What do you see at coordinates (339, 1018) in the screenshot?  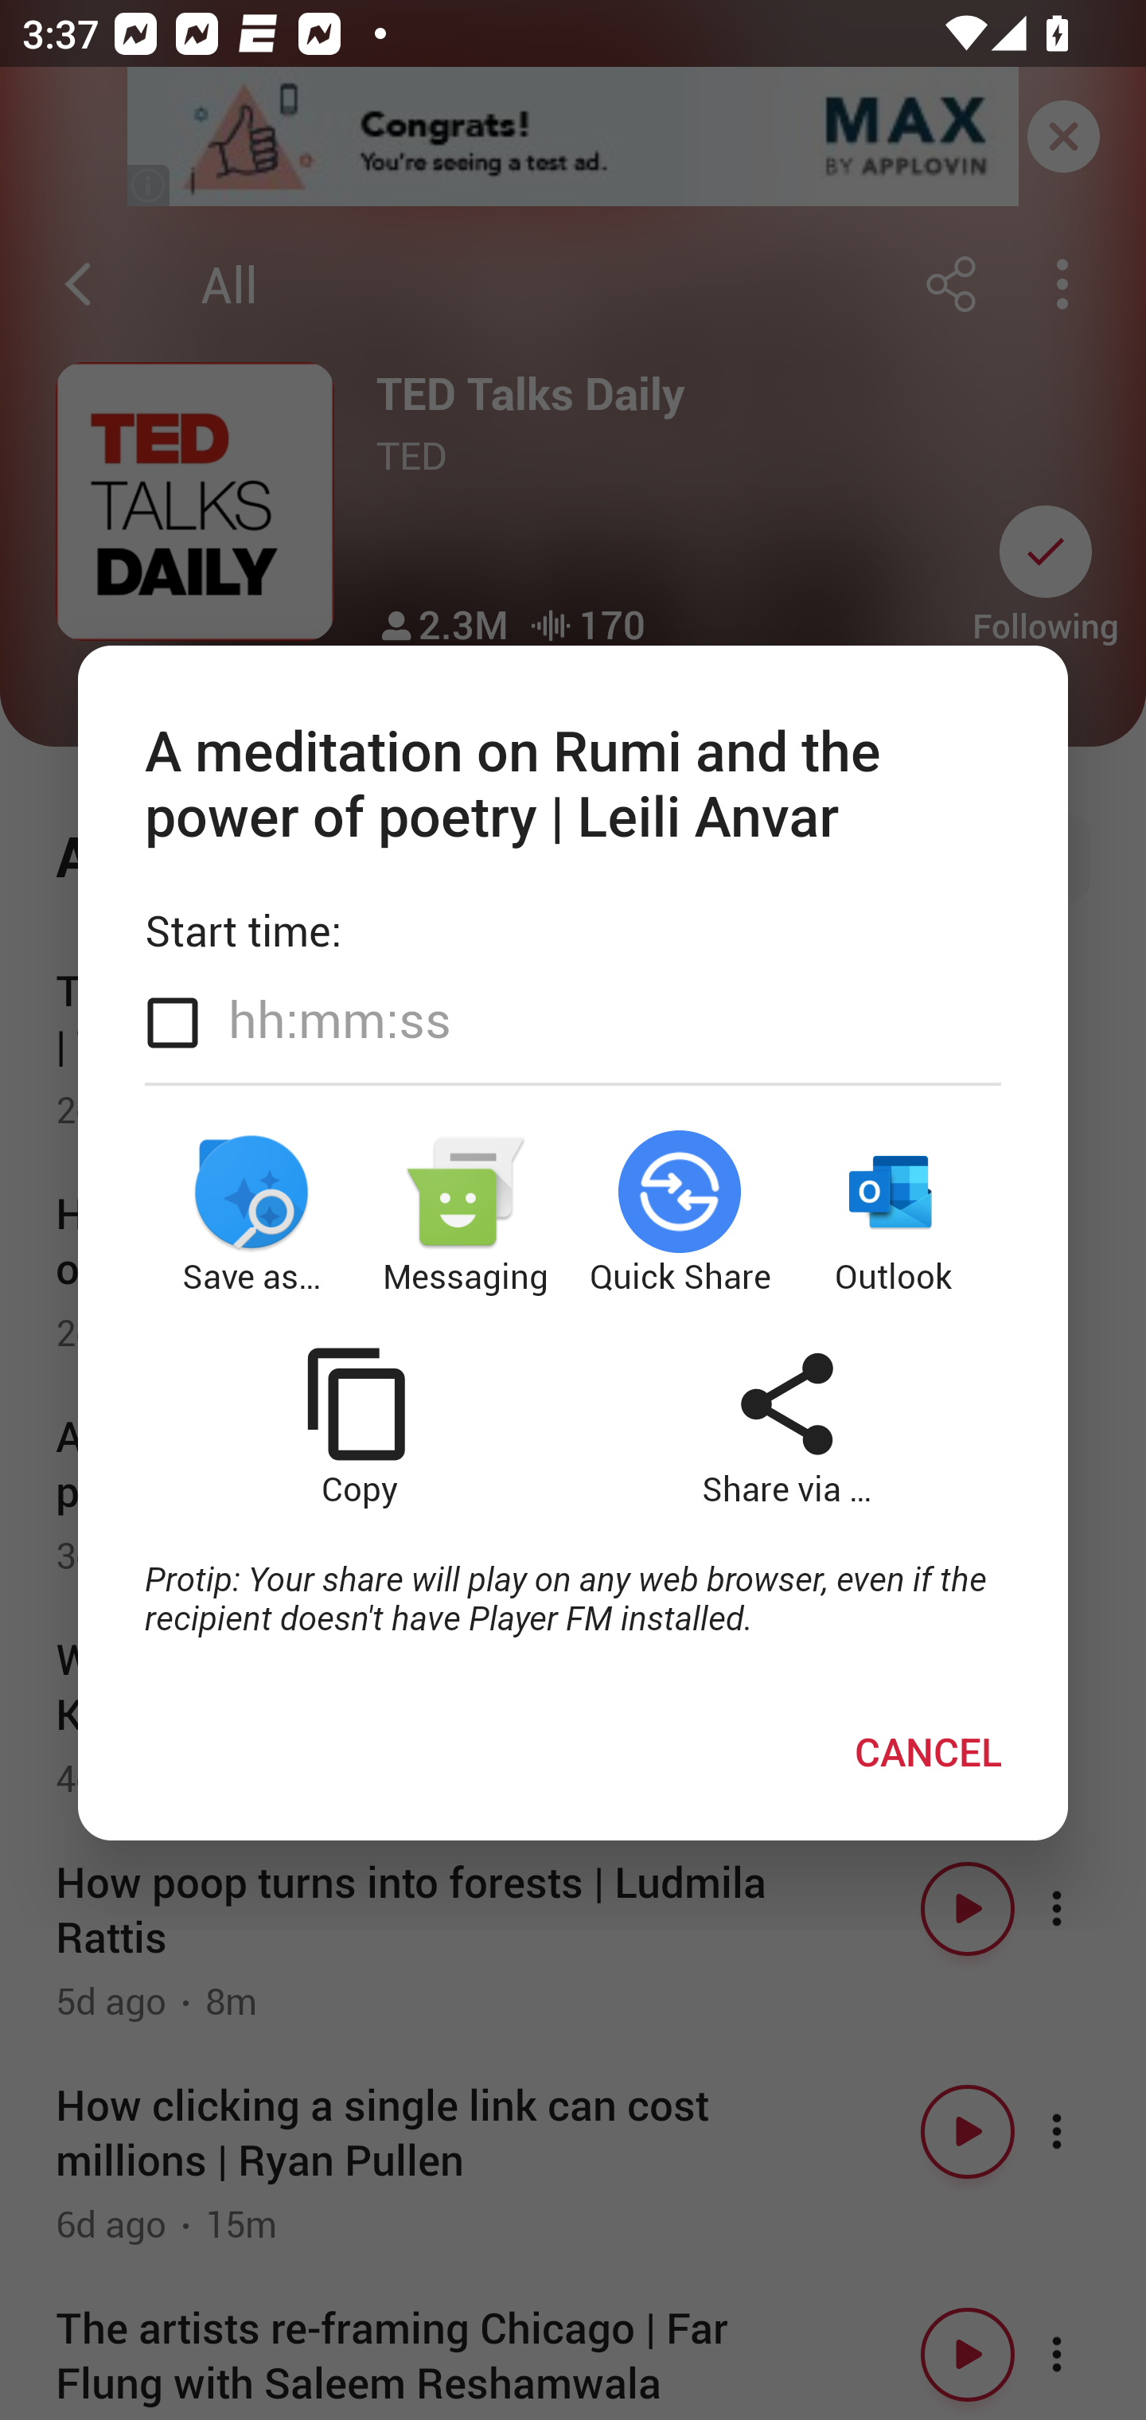 I see `hh:mm:ss` at bounding box center [339, 1018].